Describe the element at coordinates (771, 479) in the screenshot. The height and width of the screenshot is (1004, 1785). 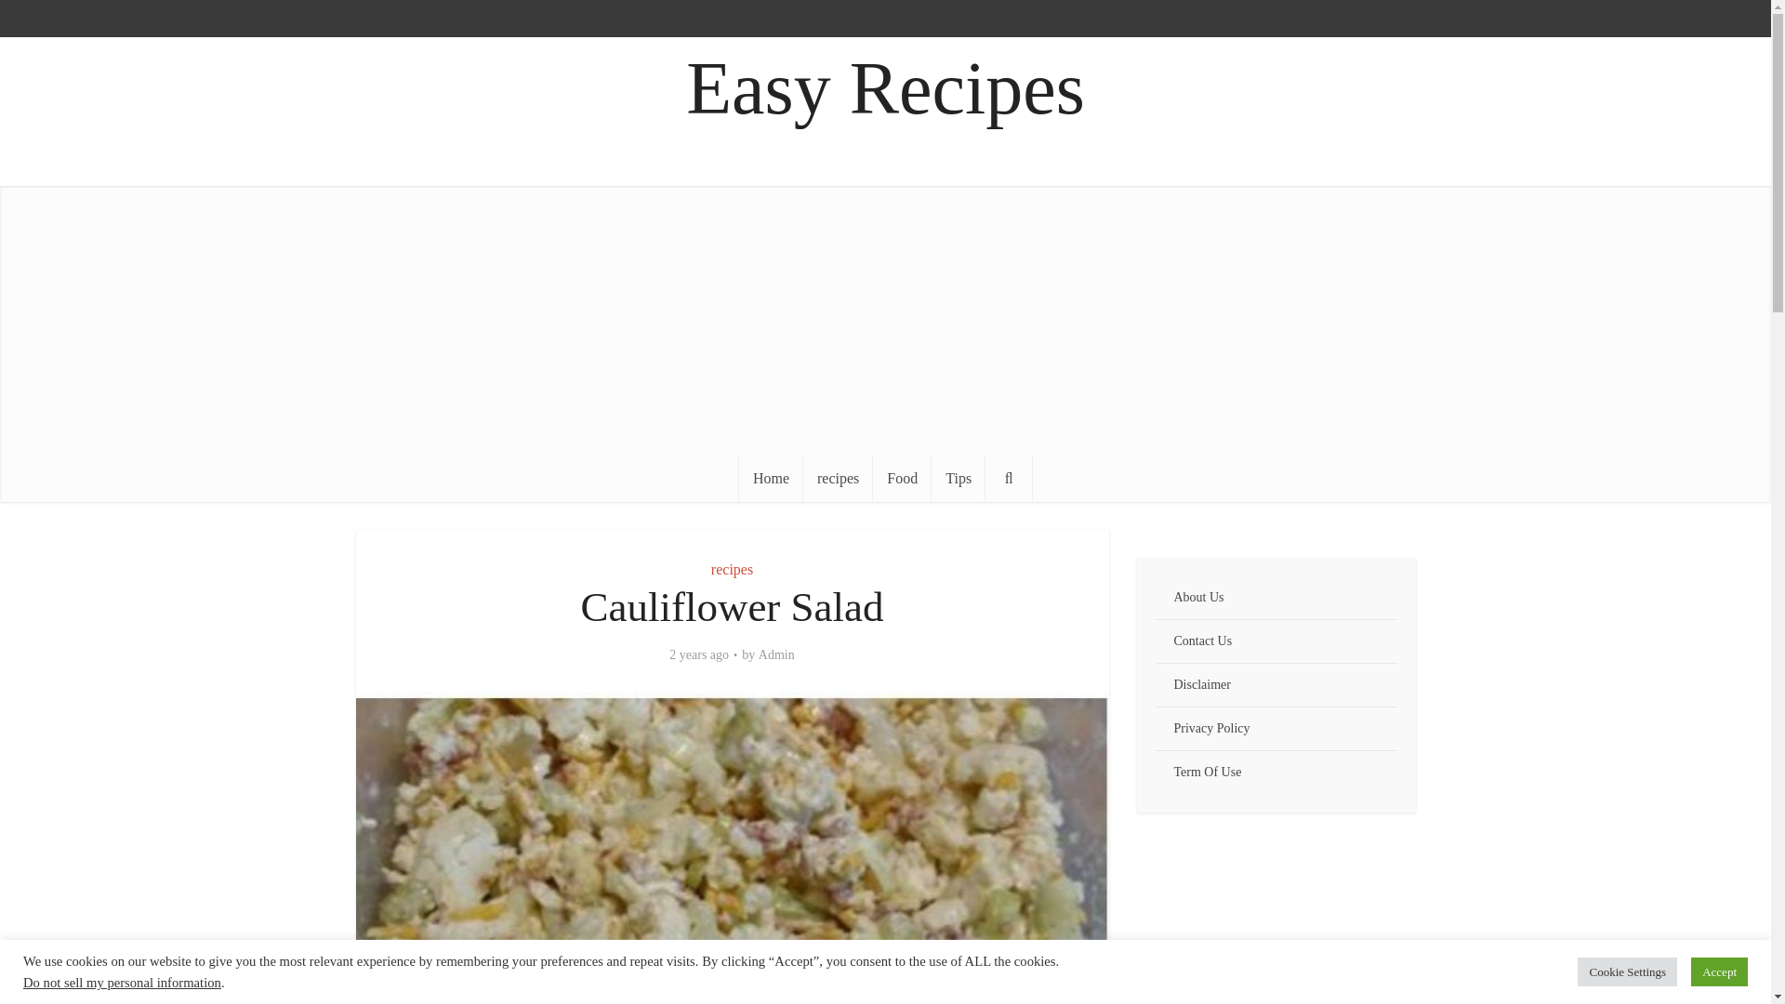
I see `Home` at that location.